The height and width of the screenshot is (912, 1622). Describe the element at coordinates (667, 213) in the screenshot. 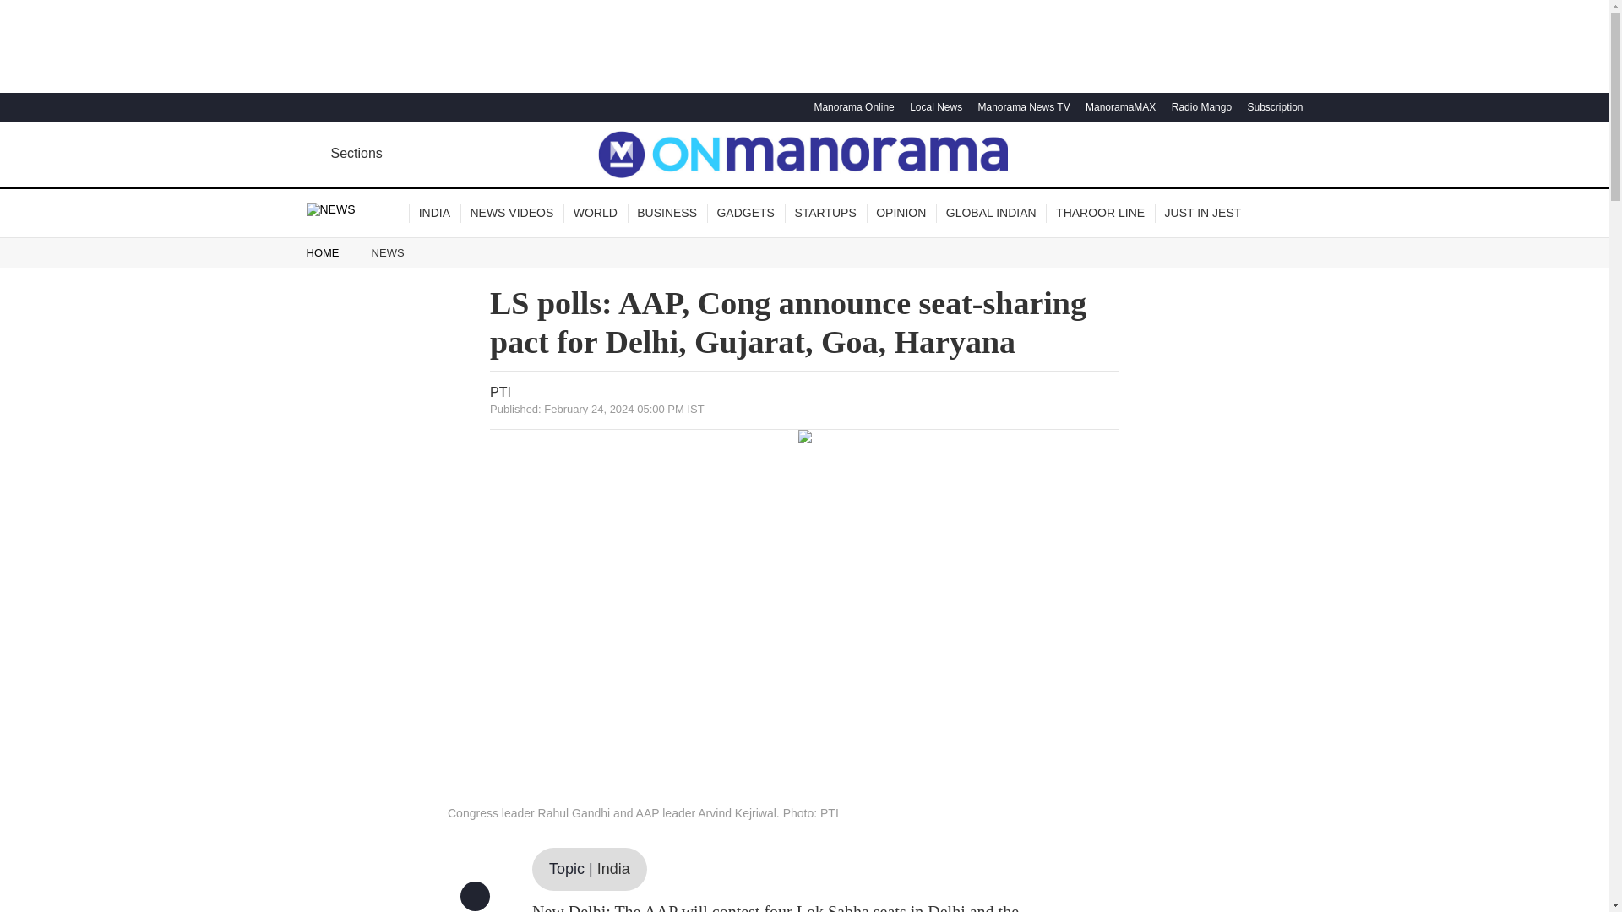

I see `BUSINESS` at that location.